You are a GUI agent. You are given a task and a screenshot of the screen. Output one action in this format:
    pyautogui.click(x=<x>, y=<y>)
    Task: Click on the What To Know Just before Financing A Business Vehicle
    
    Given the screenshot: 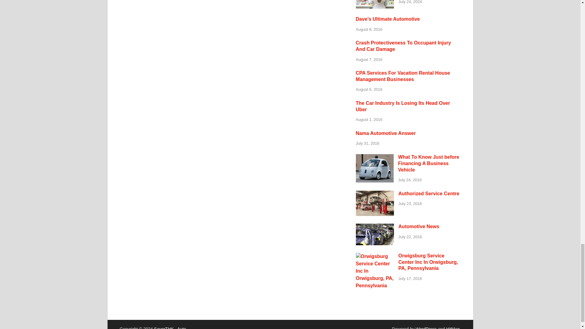 What is the action you would take?
    pyautogui.click(x=375, y=157)
    